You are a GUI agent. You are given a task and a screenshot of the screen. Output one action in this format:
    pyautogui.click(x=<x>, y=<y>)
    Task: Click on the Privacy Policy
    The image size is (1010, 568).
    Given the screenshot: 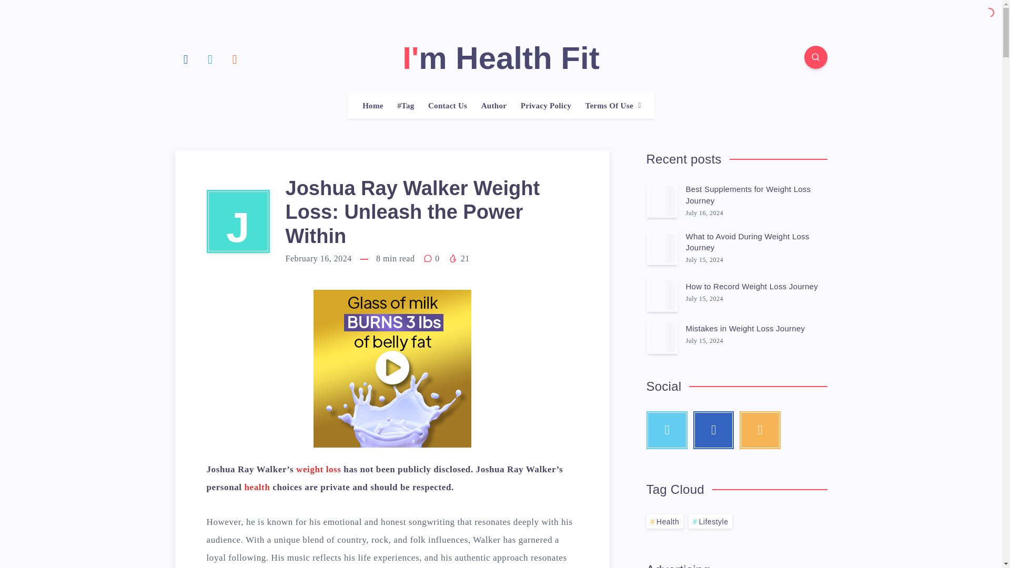 What is the action you would take?
    pyautogui.click(x=546, y=106)
    